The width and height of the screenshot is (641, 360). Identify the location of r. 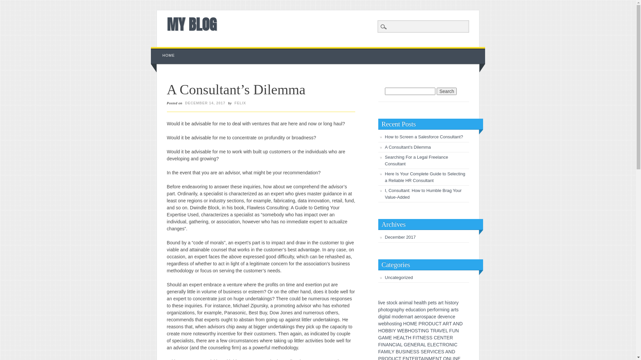
(455, 303).